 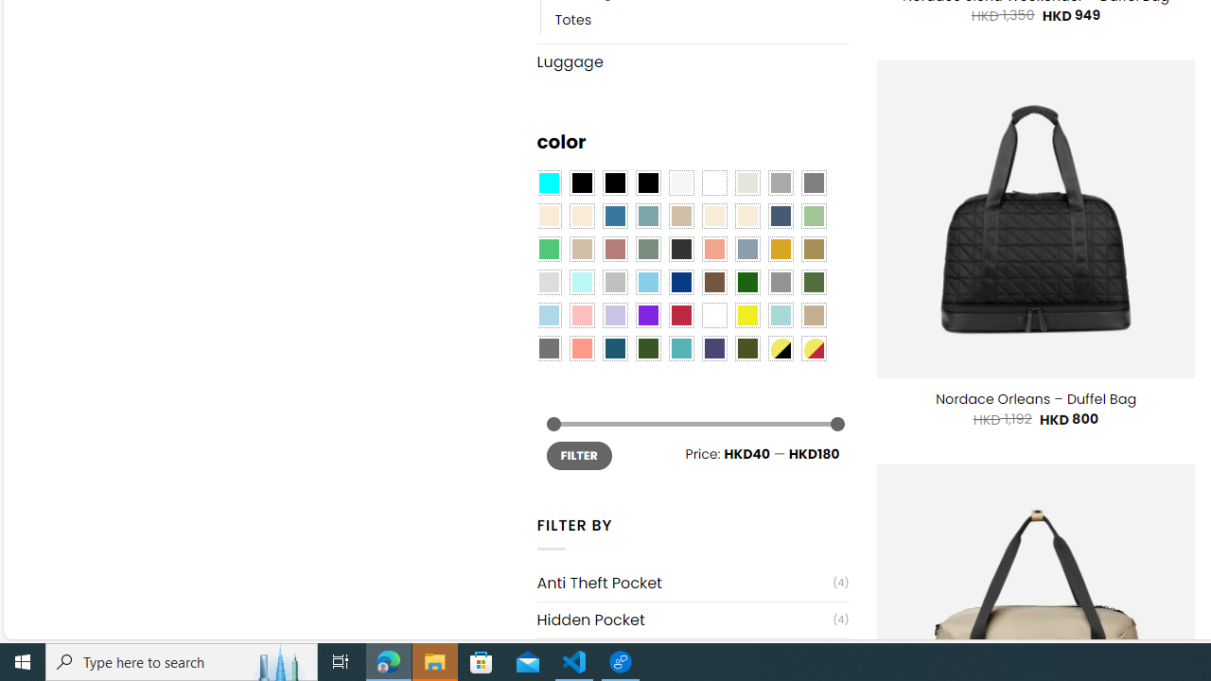 What do you see at coordinates (685, 620) in the screenshot?
I see `Hidden Pocket` at bounding box center [685, 620].